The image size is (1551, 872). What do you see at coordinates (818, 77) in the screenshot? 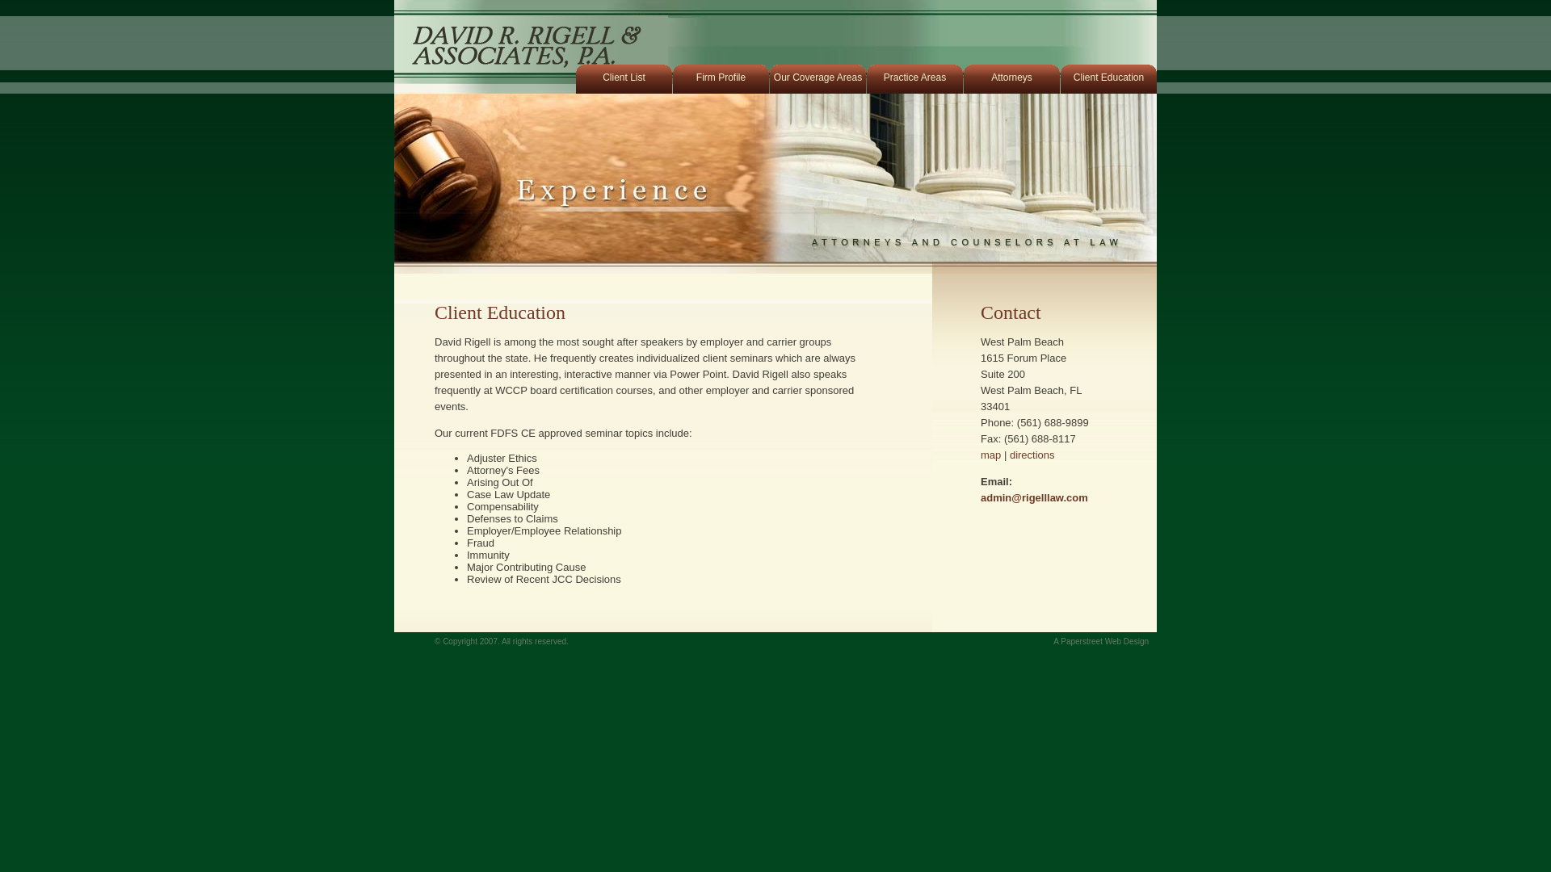
I see `Our Coverage Areas` at bounding box center [818, 77].